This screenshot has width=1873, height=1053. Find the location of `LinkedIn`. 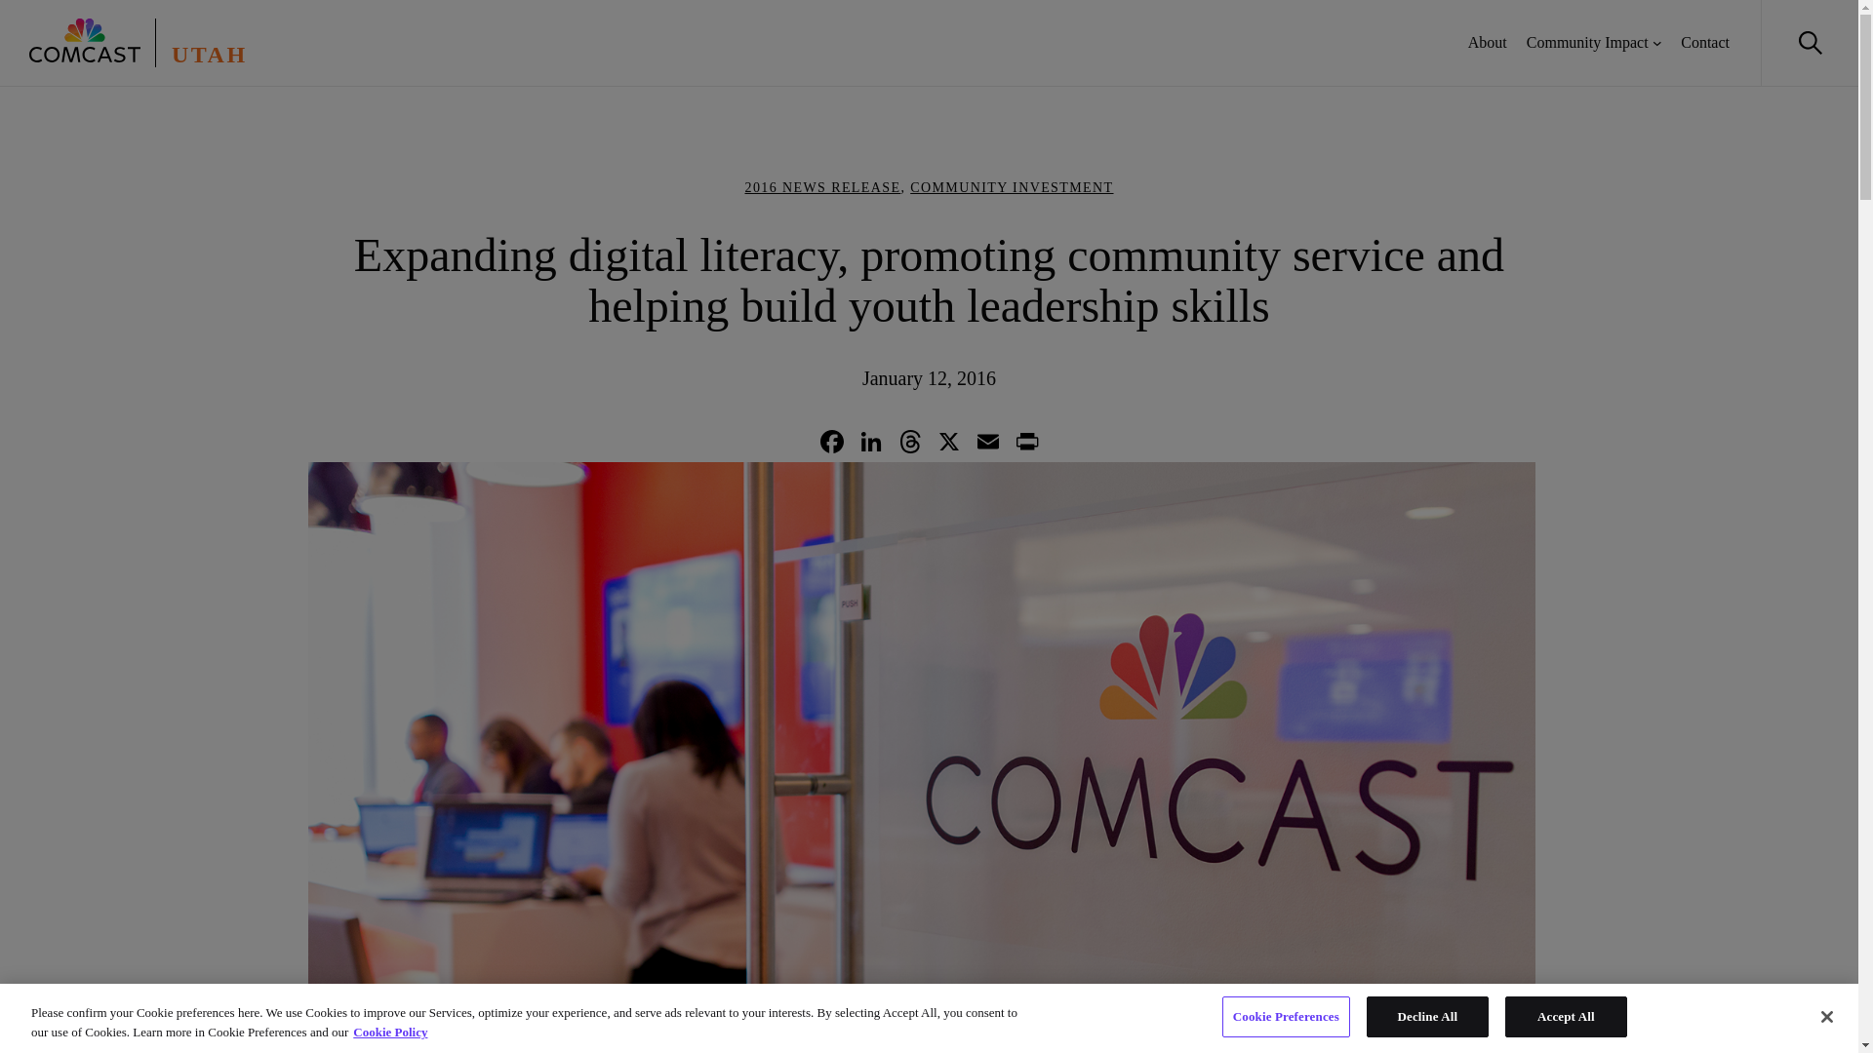

LinkedIn is located at coordinates (870, 445).